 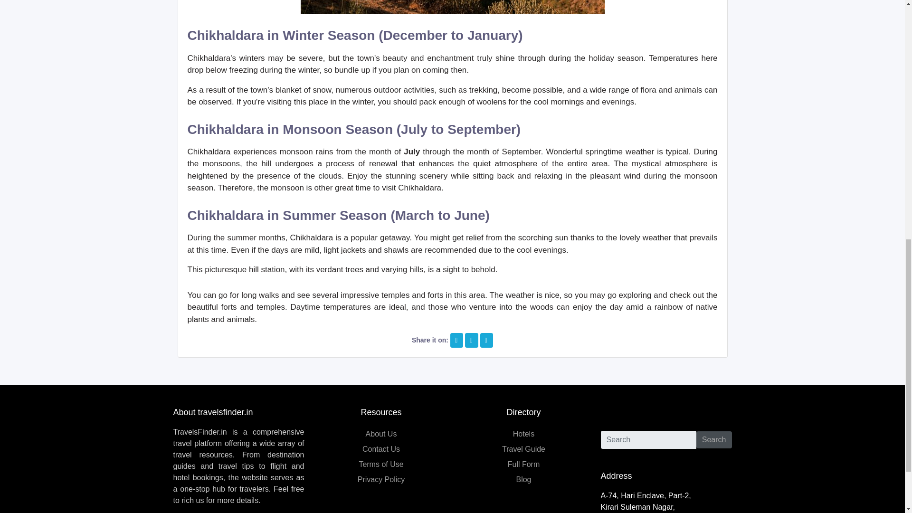 I want to click on Terms of Use, so click(x=380, y=464).